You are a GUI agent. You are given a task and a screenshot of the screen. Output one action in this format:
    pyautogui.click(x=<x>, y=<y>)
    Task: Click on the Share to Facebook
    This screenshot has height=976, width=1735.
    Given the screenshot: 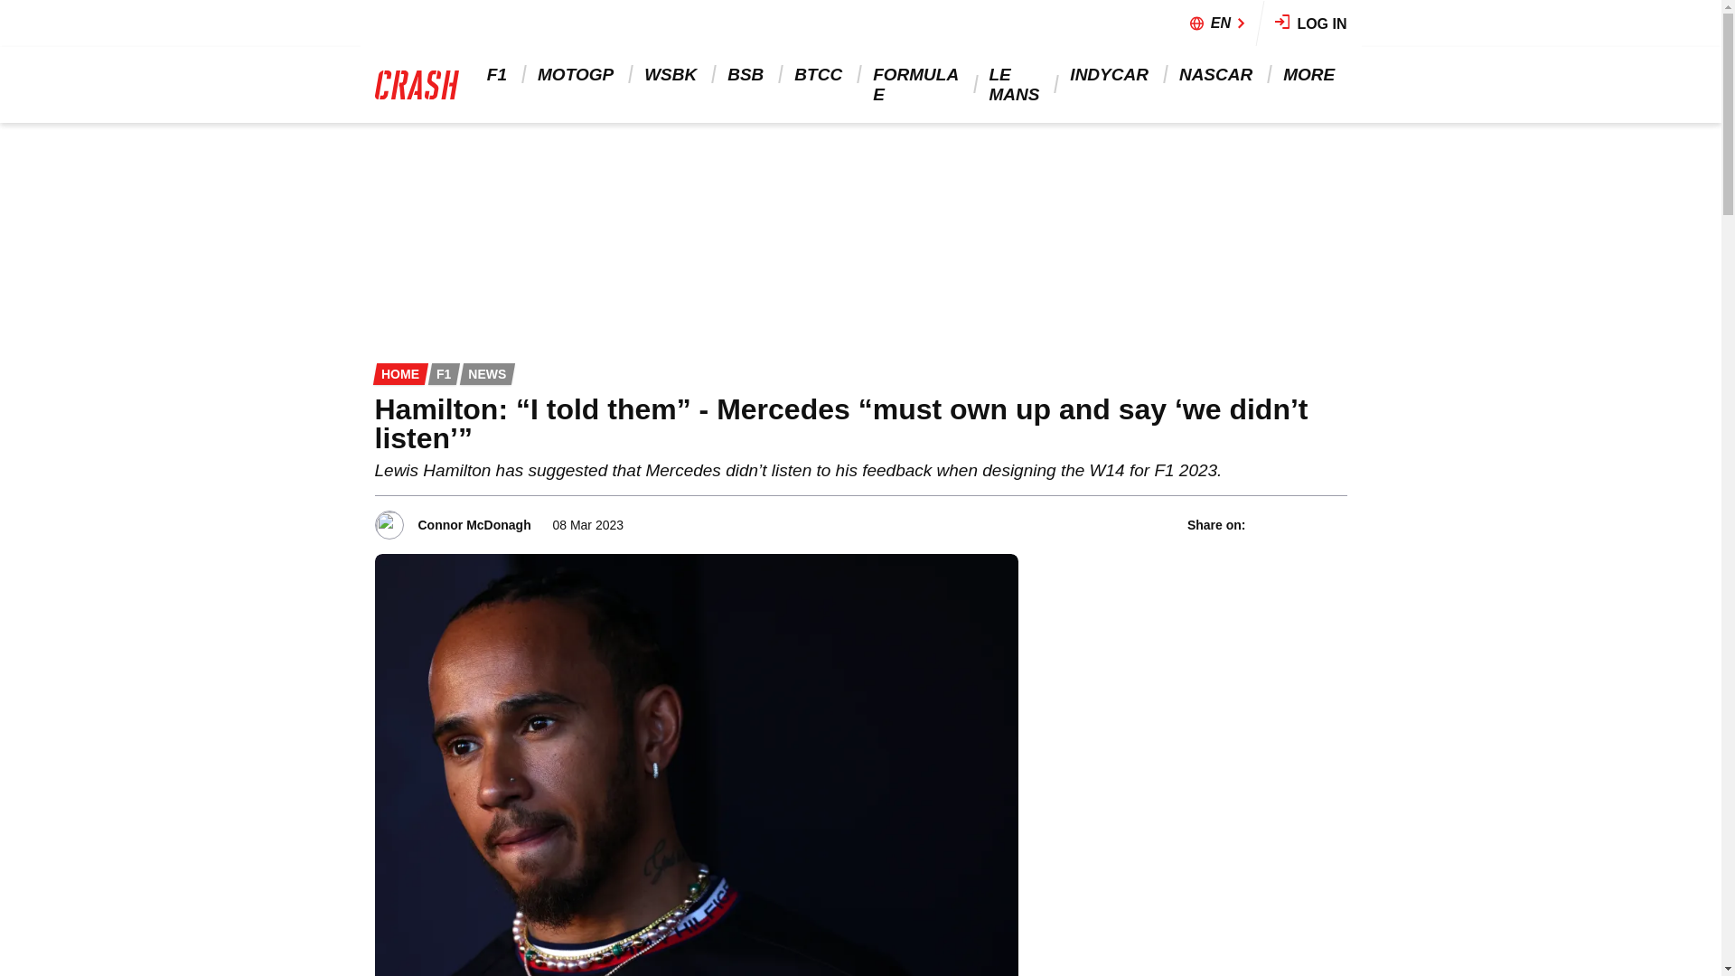 What is the action you would take?
    pyautogui.click(x=1263, y=524)
    